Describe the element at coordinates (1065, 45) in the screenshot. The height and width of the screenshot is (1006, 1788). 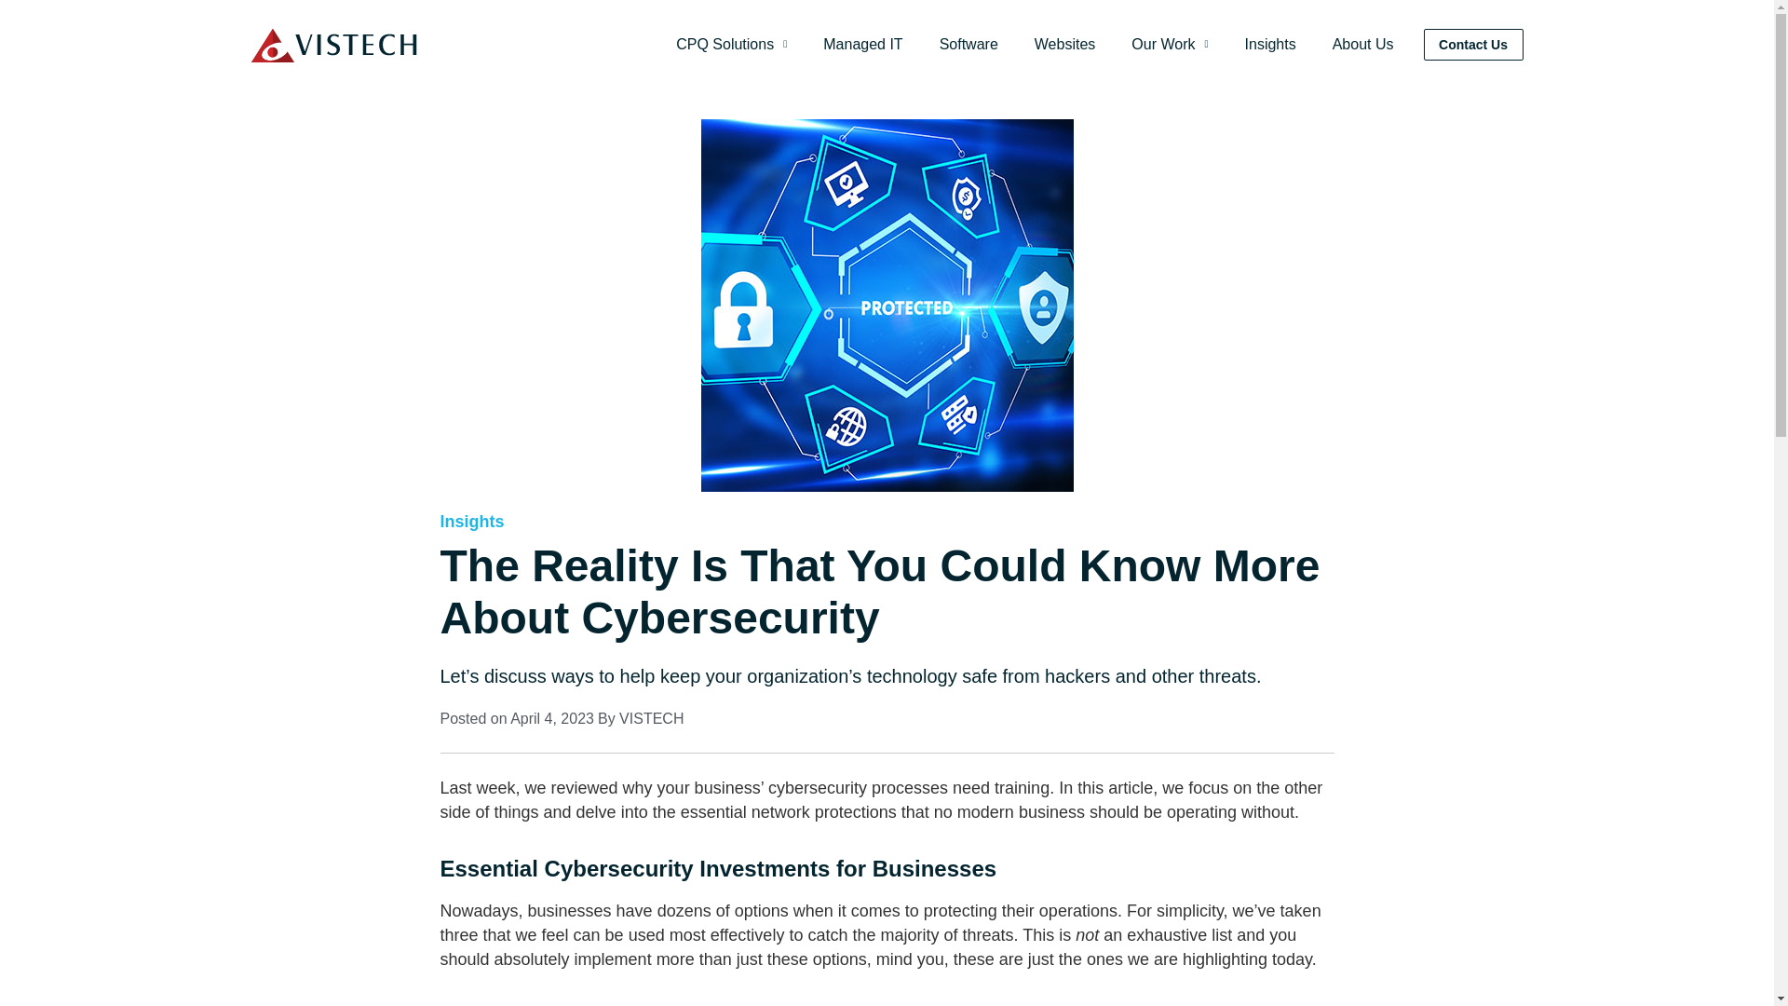
I see `Websites` at that location.